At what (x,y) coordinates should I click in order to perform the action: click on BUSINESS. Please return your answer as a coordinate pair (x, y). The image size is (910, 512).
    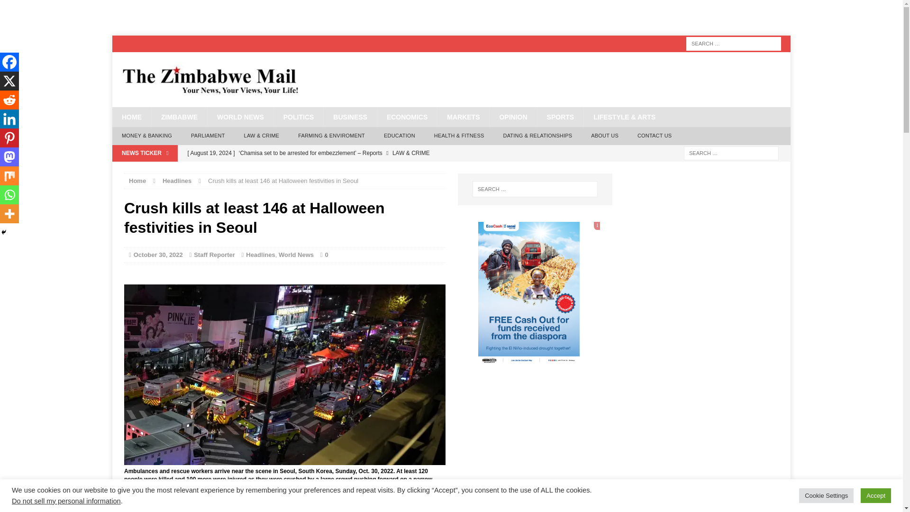
    Looking at the image, I should click on (350, 117).